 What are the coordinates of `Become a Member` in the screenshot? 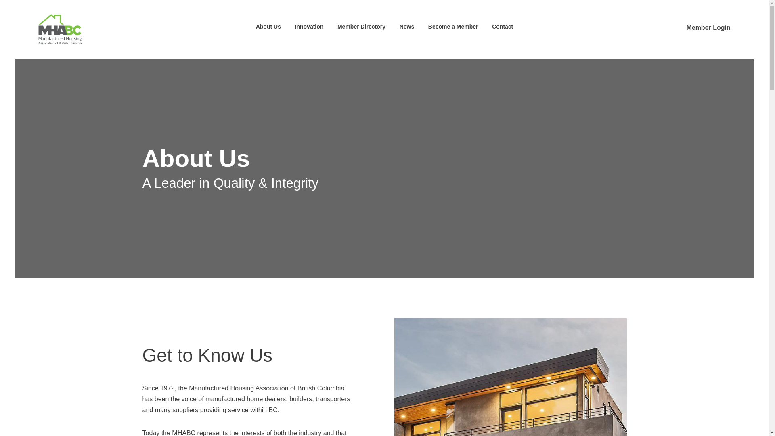 It's located at (453, 29).